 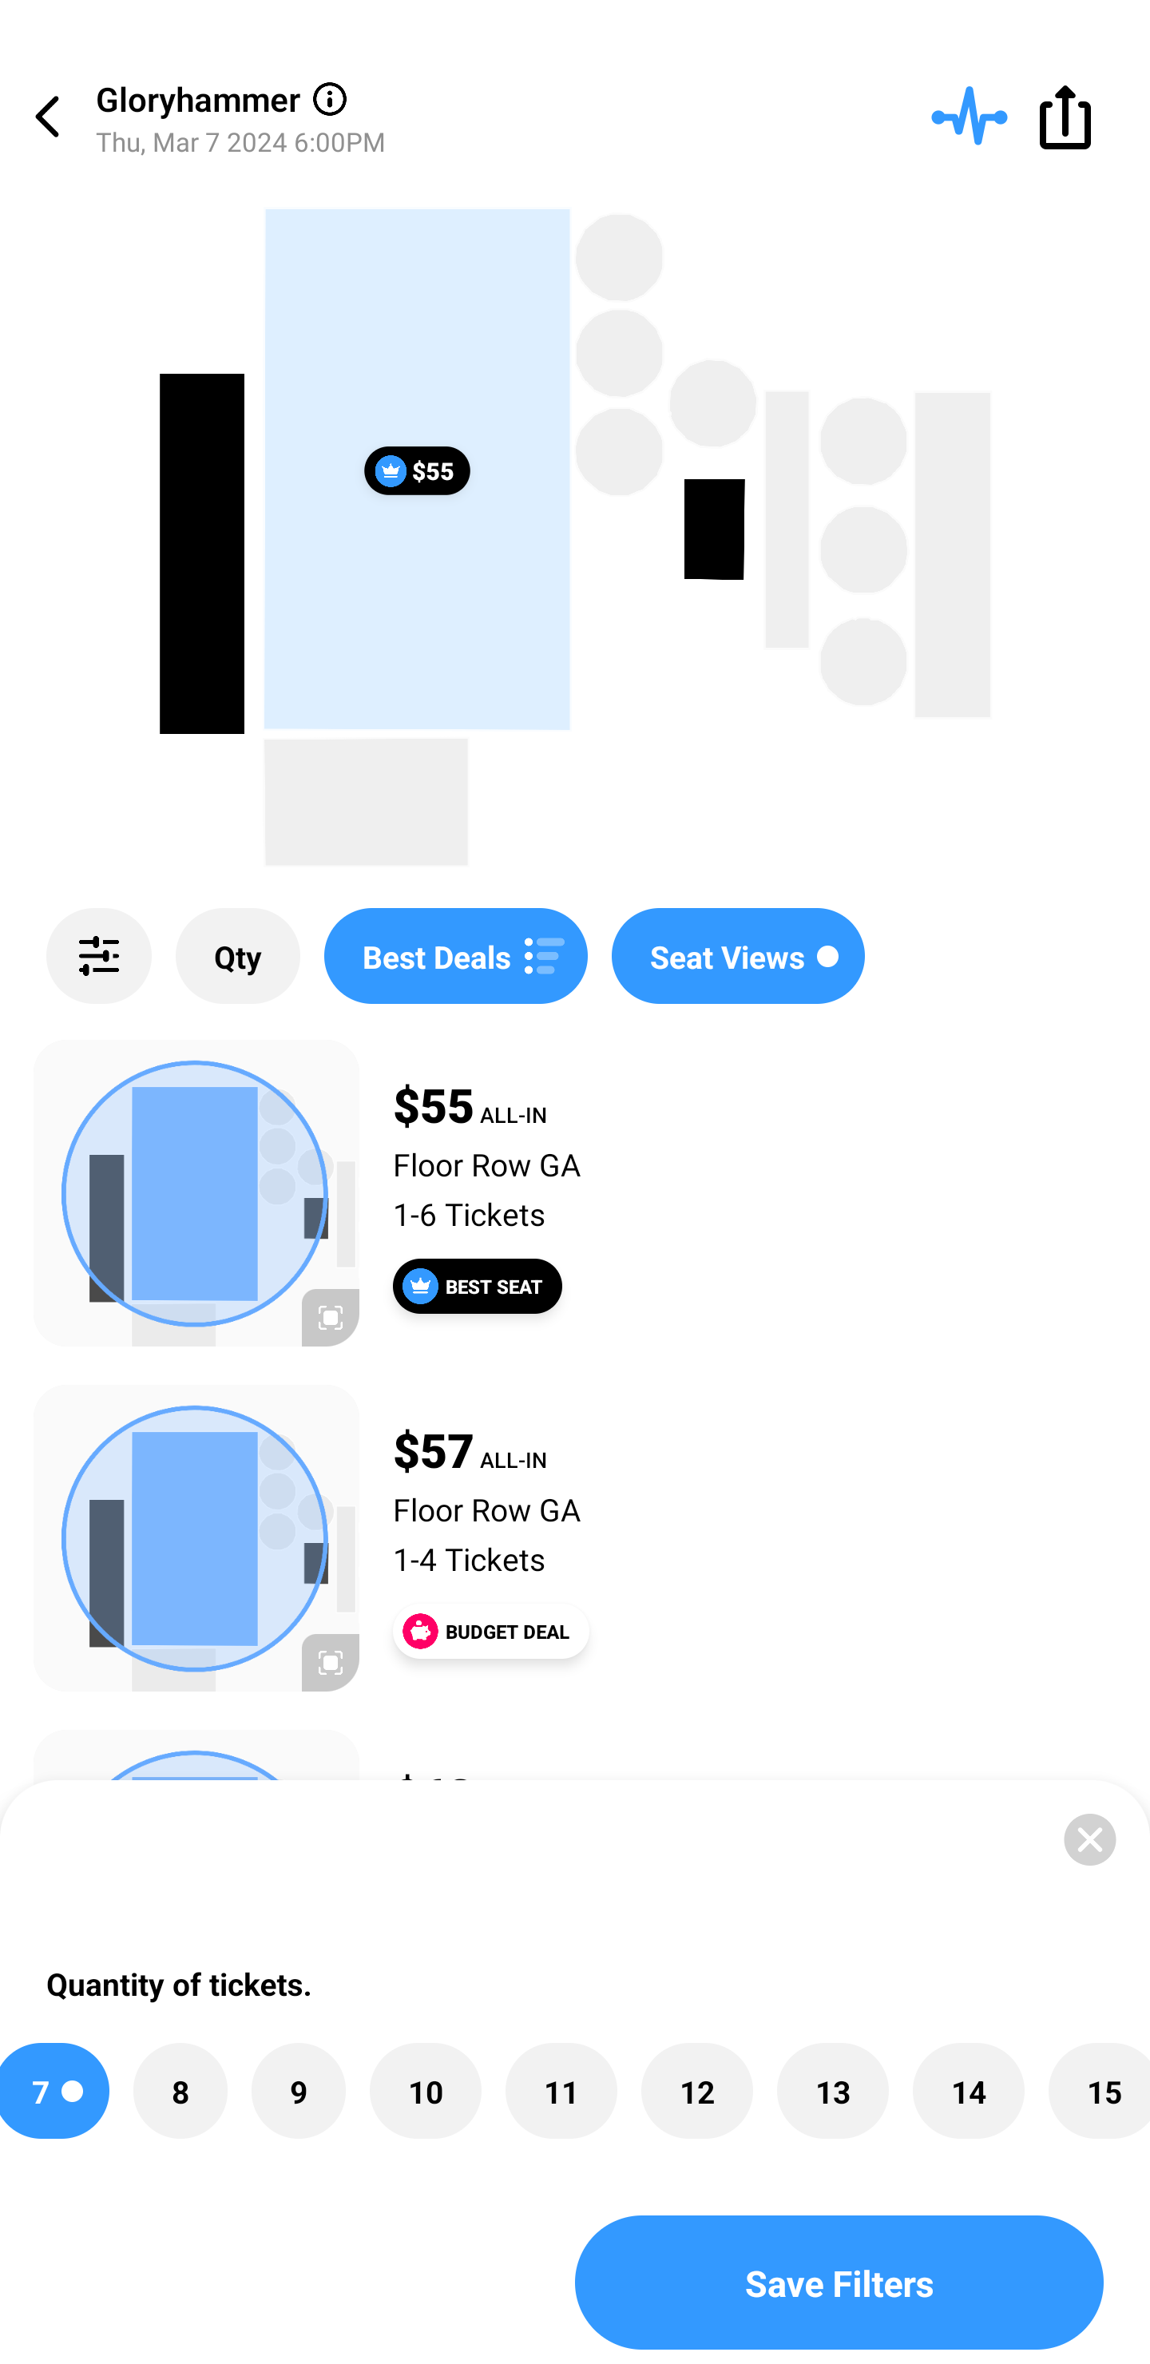 What do you see at coordinates (54, 2091) in the screenshot?
I see `7` at bounding box center [54, 2091].